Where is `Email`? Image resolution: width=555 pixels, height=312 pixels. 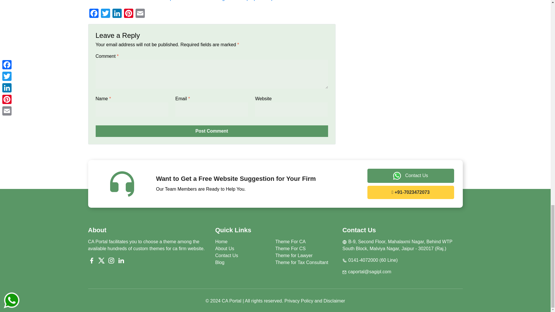
Email is located at coordinates (140, 14).